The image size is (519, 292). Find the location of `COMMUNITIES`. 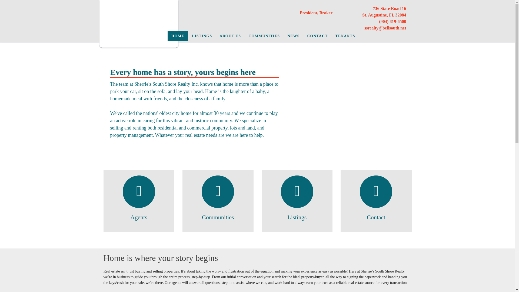

COMMUNITIES is located at coordinates (264, 36).